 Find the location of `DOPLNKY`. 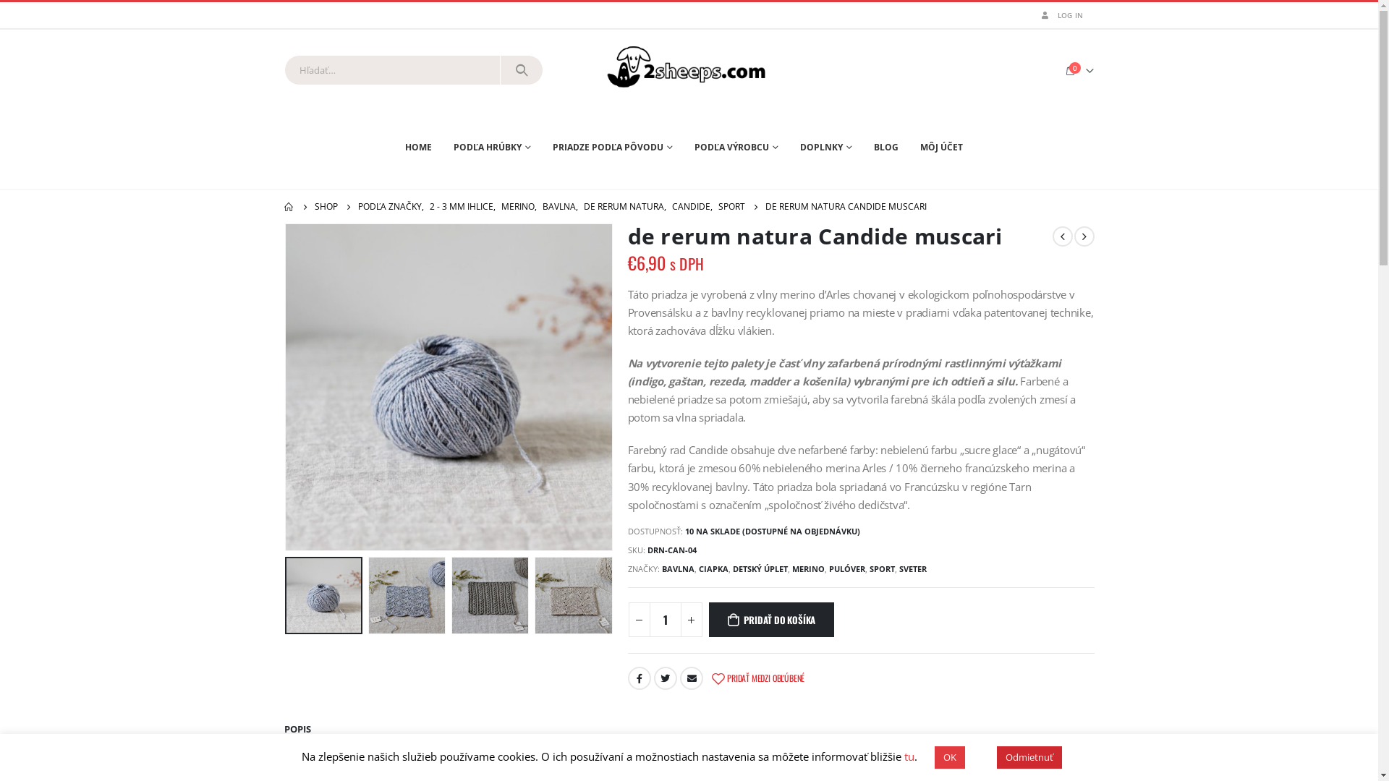

DOPLNKY is located at coordinates (826, 148).